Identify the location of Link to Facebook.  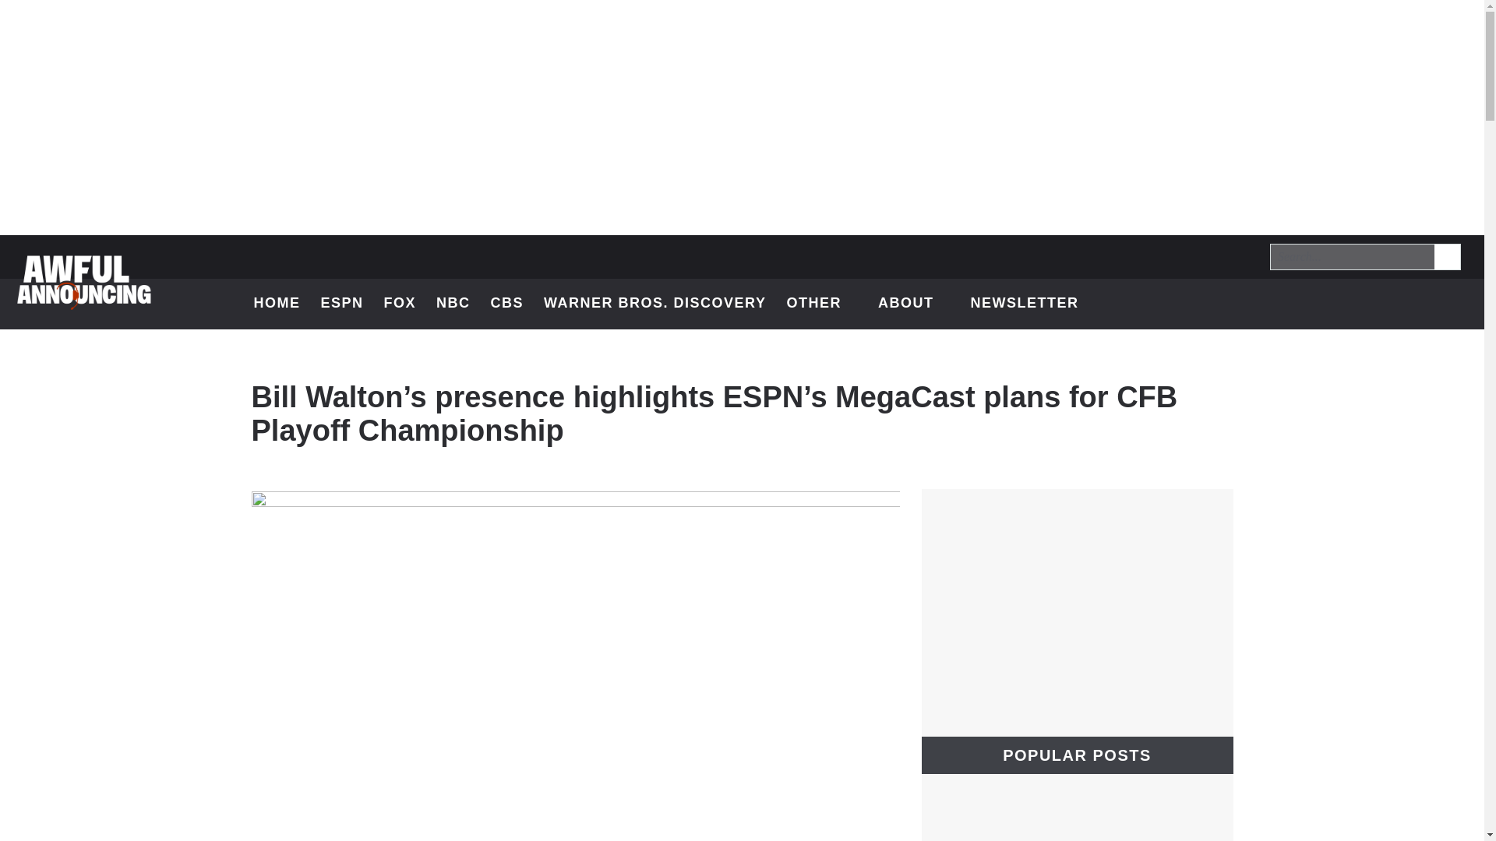
(1446, 255).